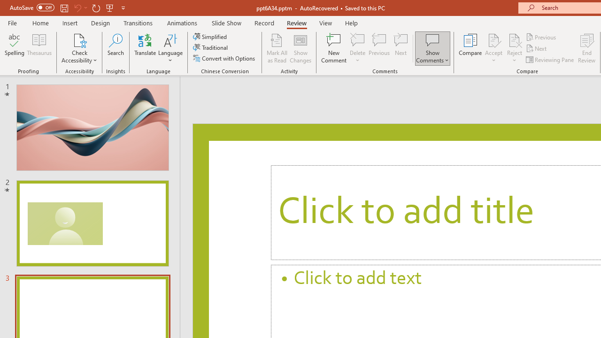 Image resolution: width=601 pixels, height=338 pixels. I want to click on Convert with Options..., so click(225, 58).